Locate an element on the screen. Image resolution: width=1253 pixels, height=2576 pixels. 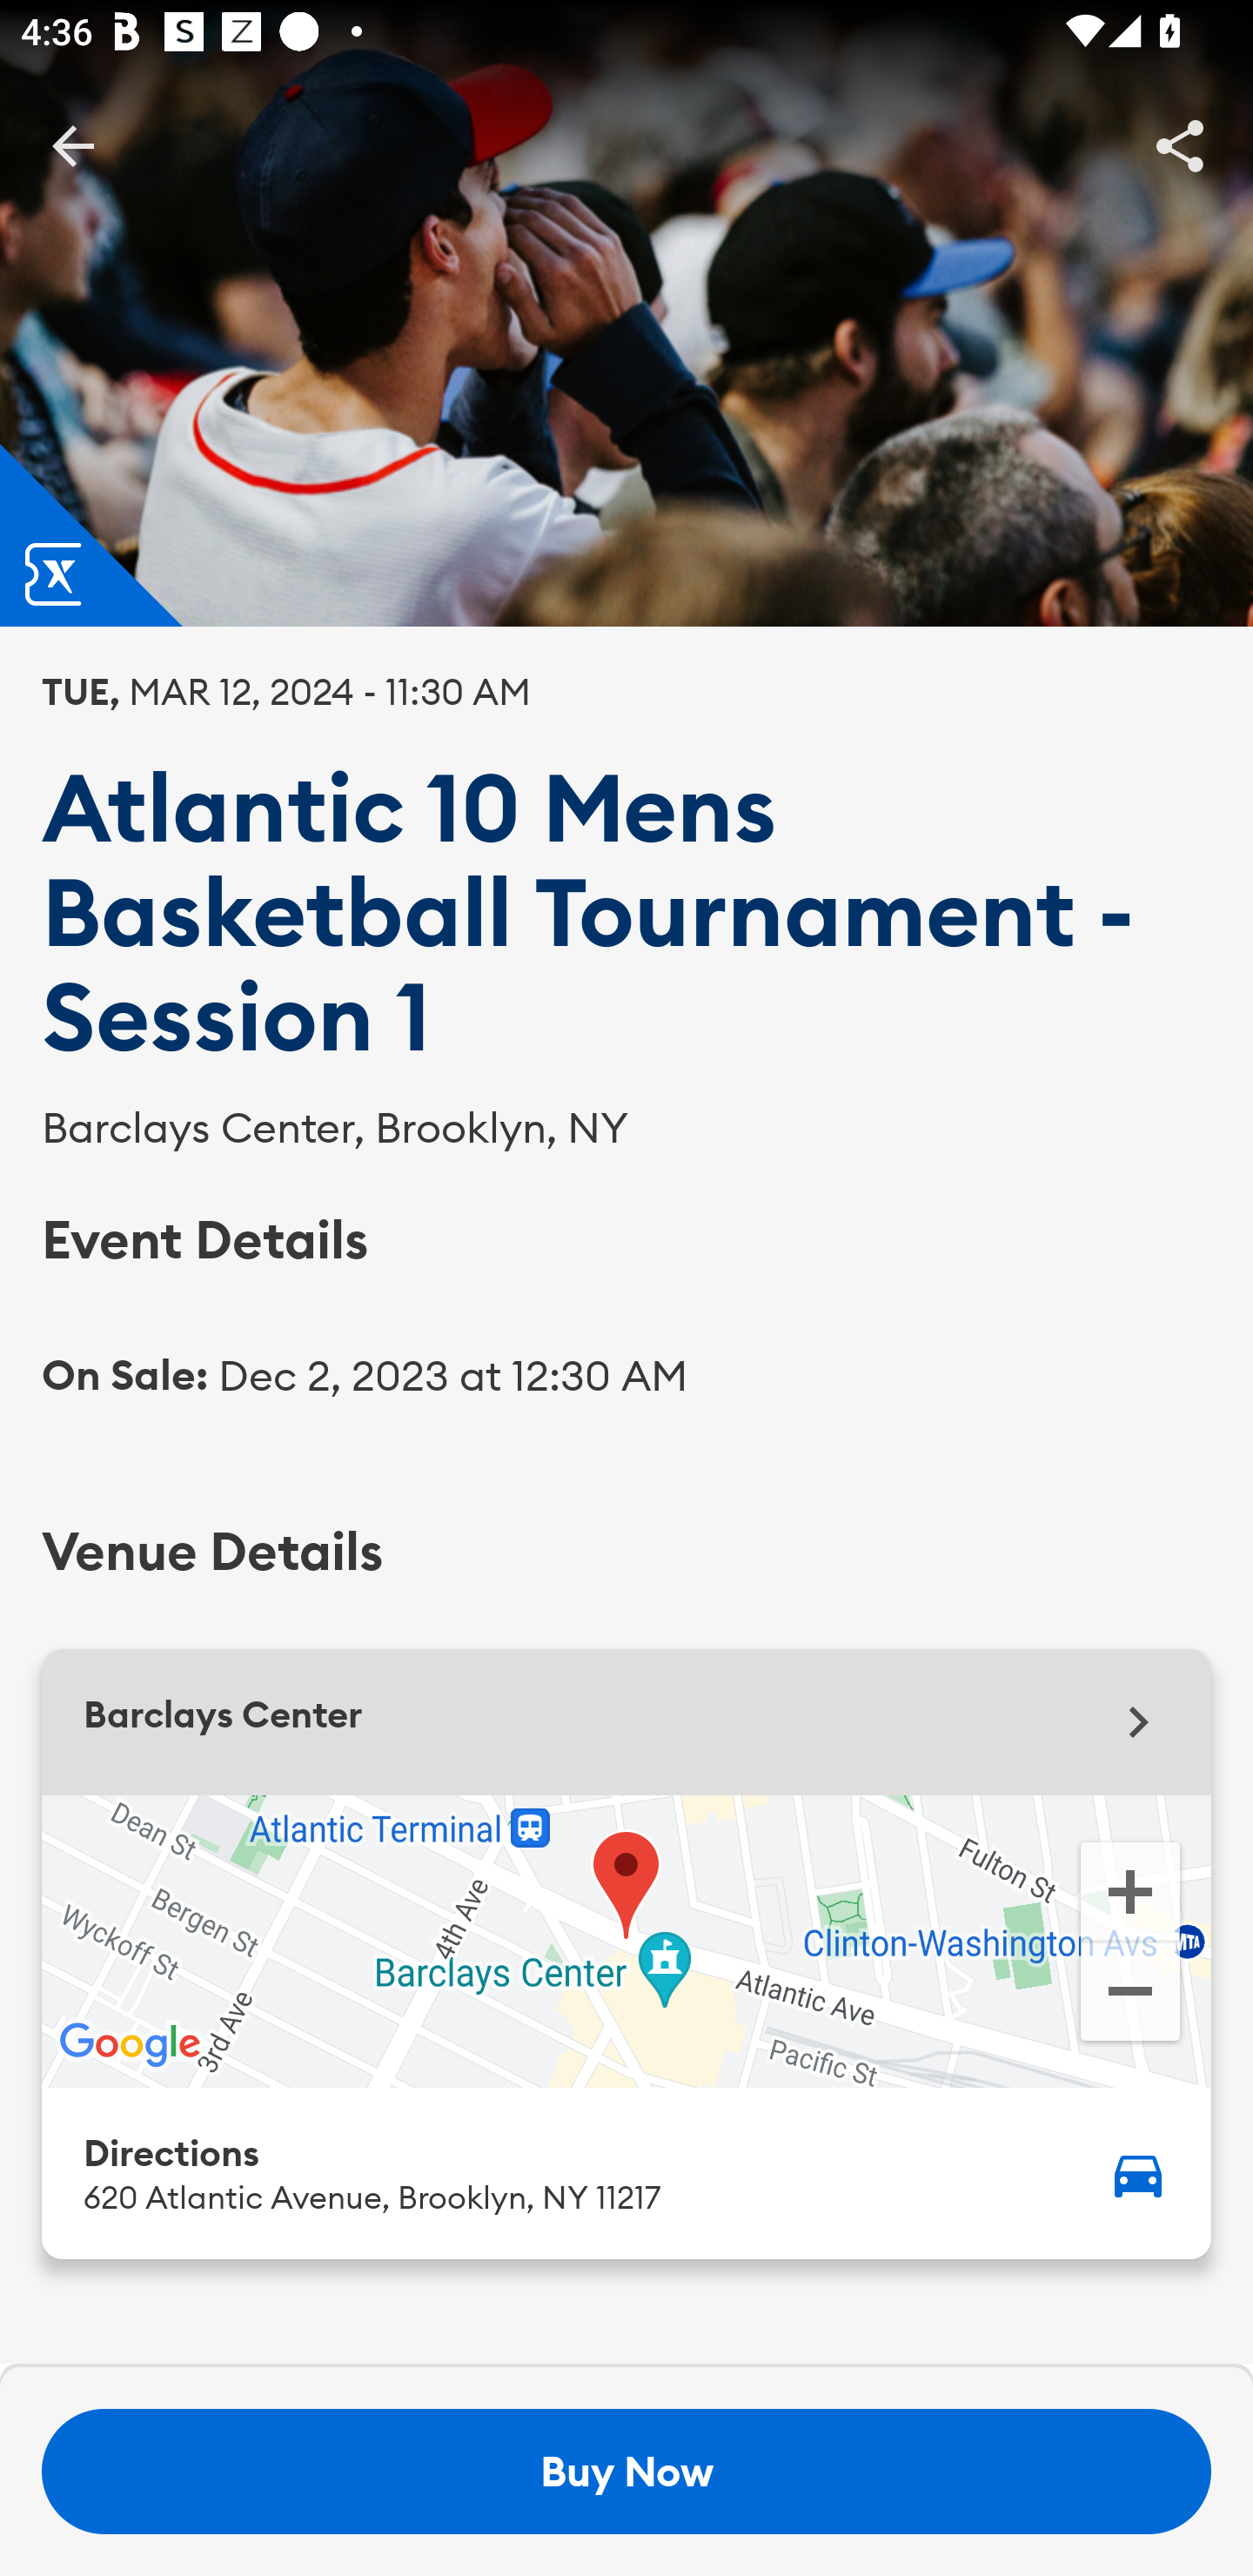
Buy Now is located at coordinates (626, 2472).